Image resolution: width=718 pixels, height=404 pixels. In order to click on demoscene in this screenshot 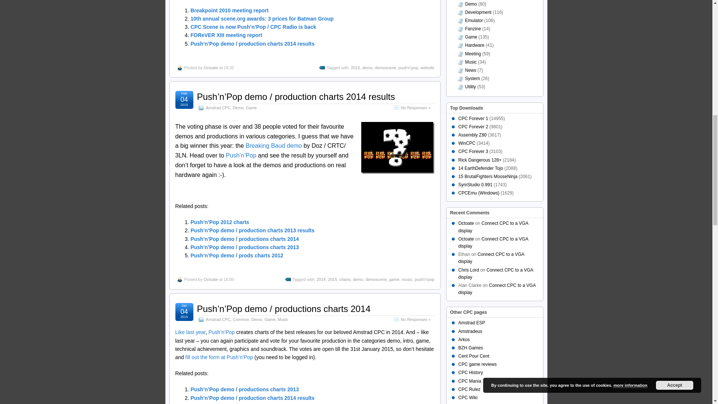, I will do `click(385, 67)`.